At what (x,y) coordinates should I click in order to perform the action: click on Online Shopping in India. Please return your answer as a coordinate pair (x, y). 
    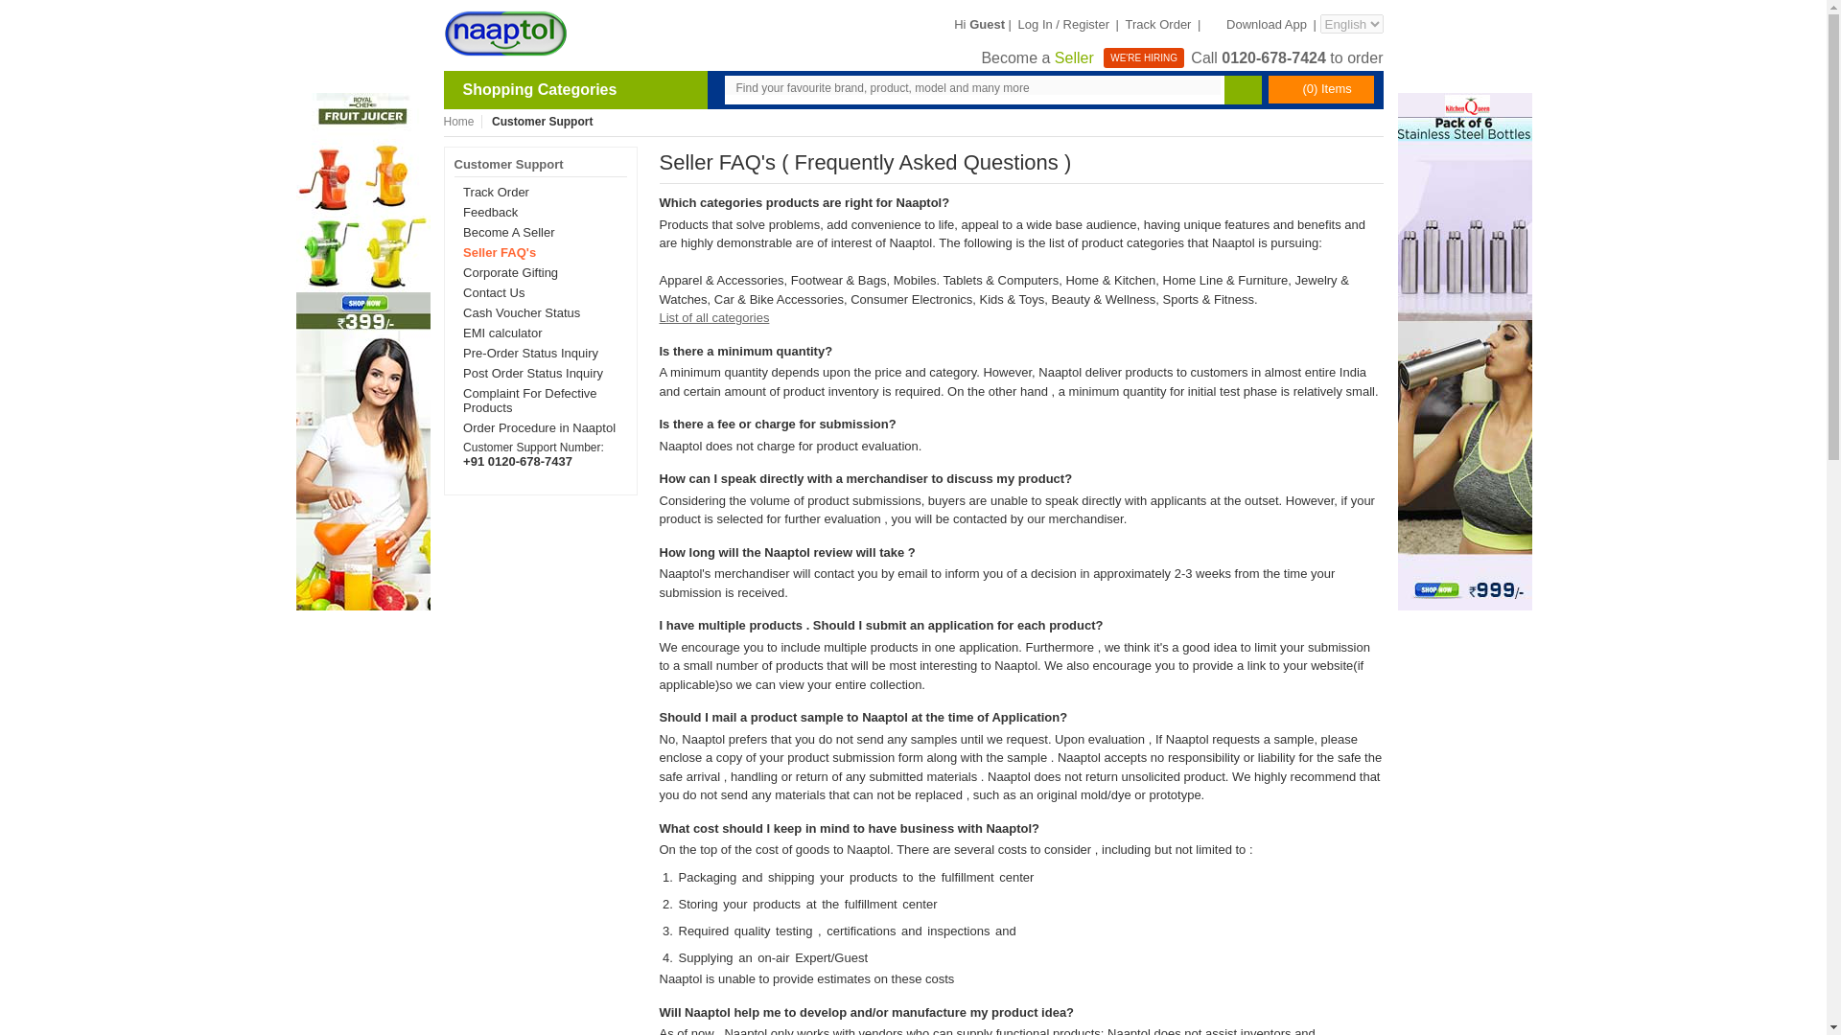
    Looking at the image, I should click on (504, 33).